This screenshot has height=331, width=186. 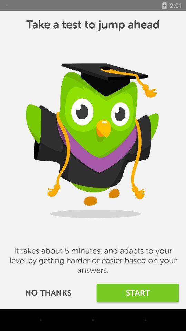 What do you see at coordinates (138, 293) in the screenshot?
I see `tap the icon at the bottom right corner` at bounding box center [138, 293].